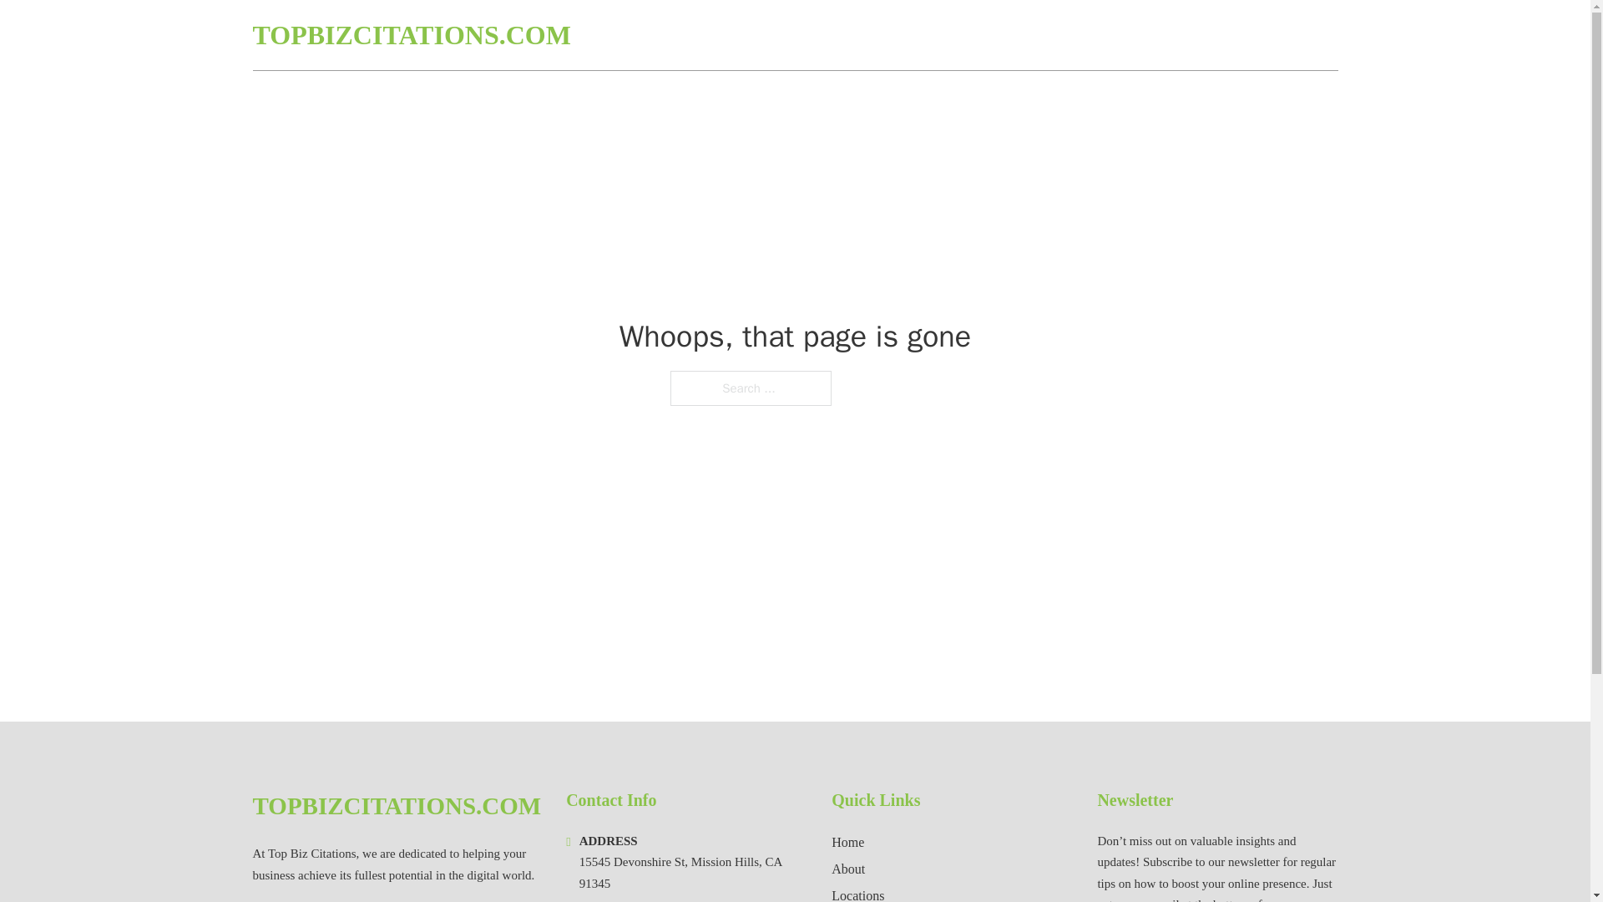 The width and height of the screenshot is (1603, 902). Describe the element at coordinates (848, 869) in the screenshot. I see `About` at that location.